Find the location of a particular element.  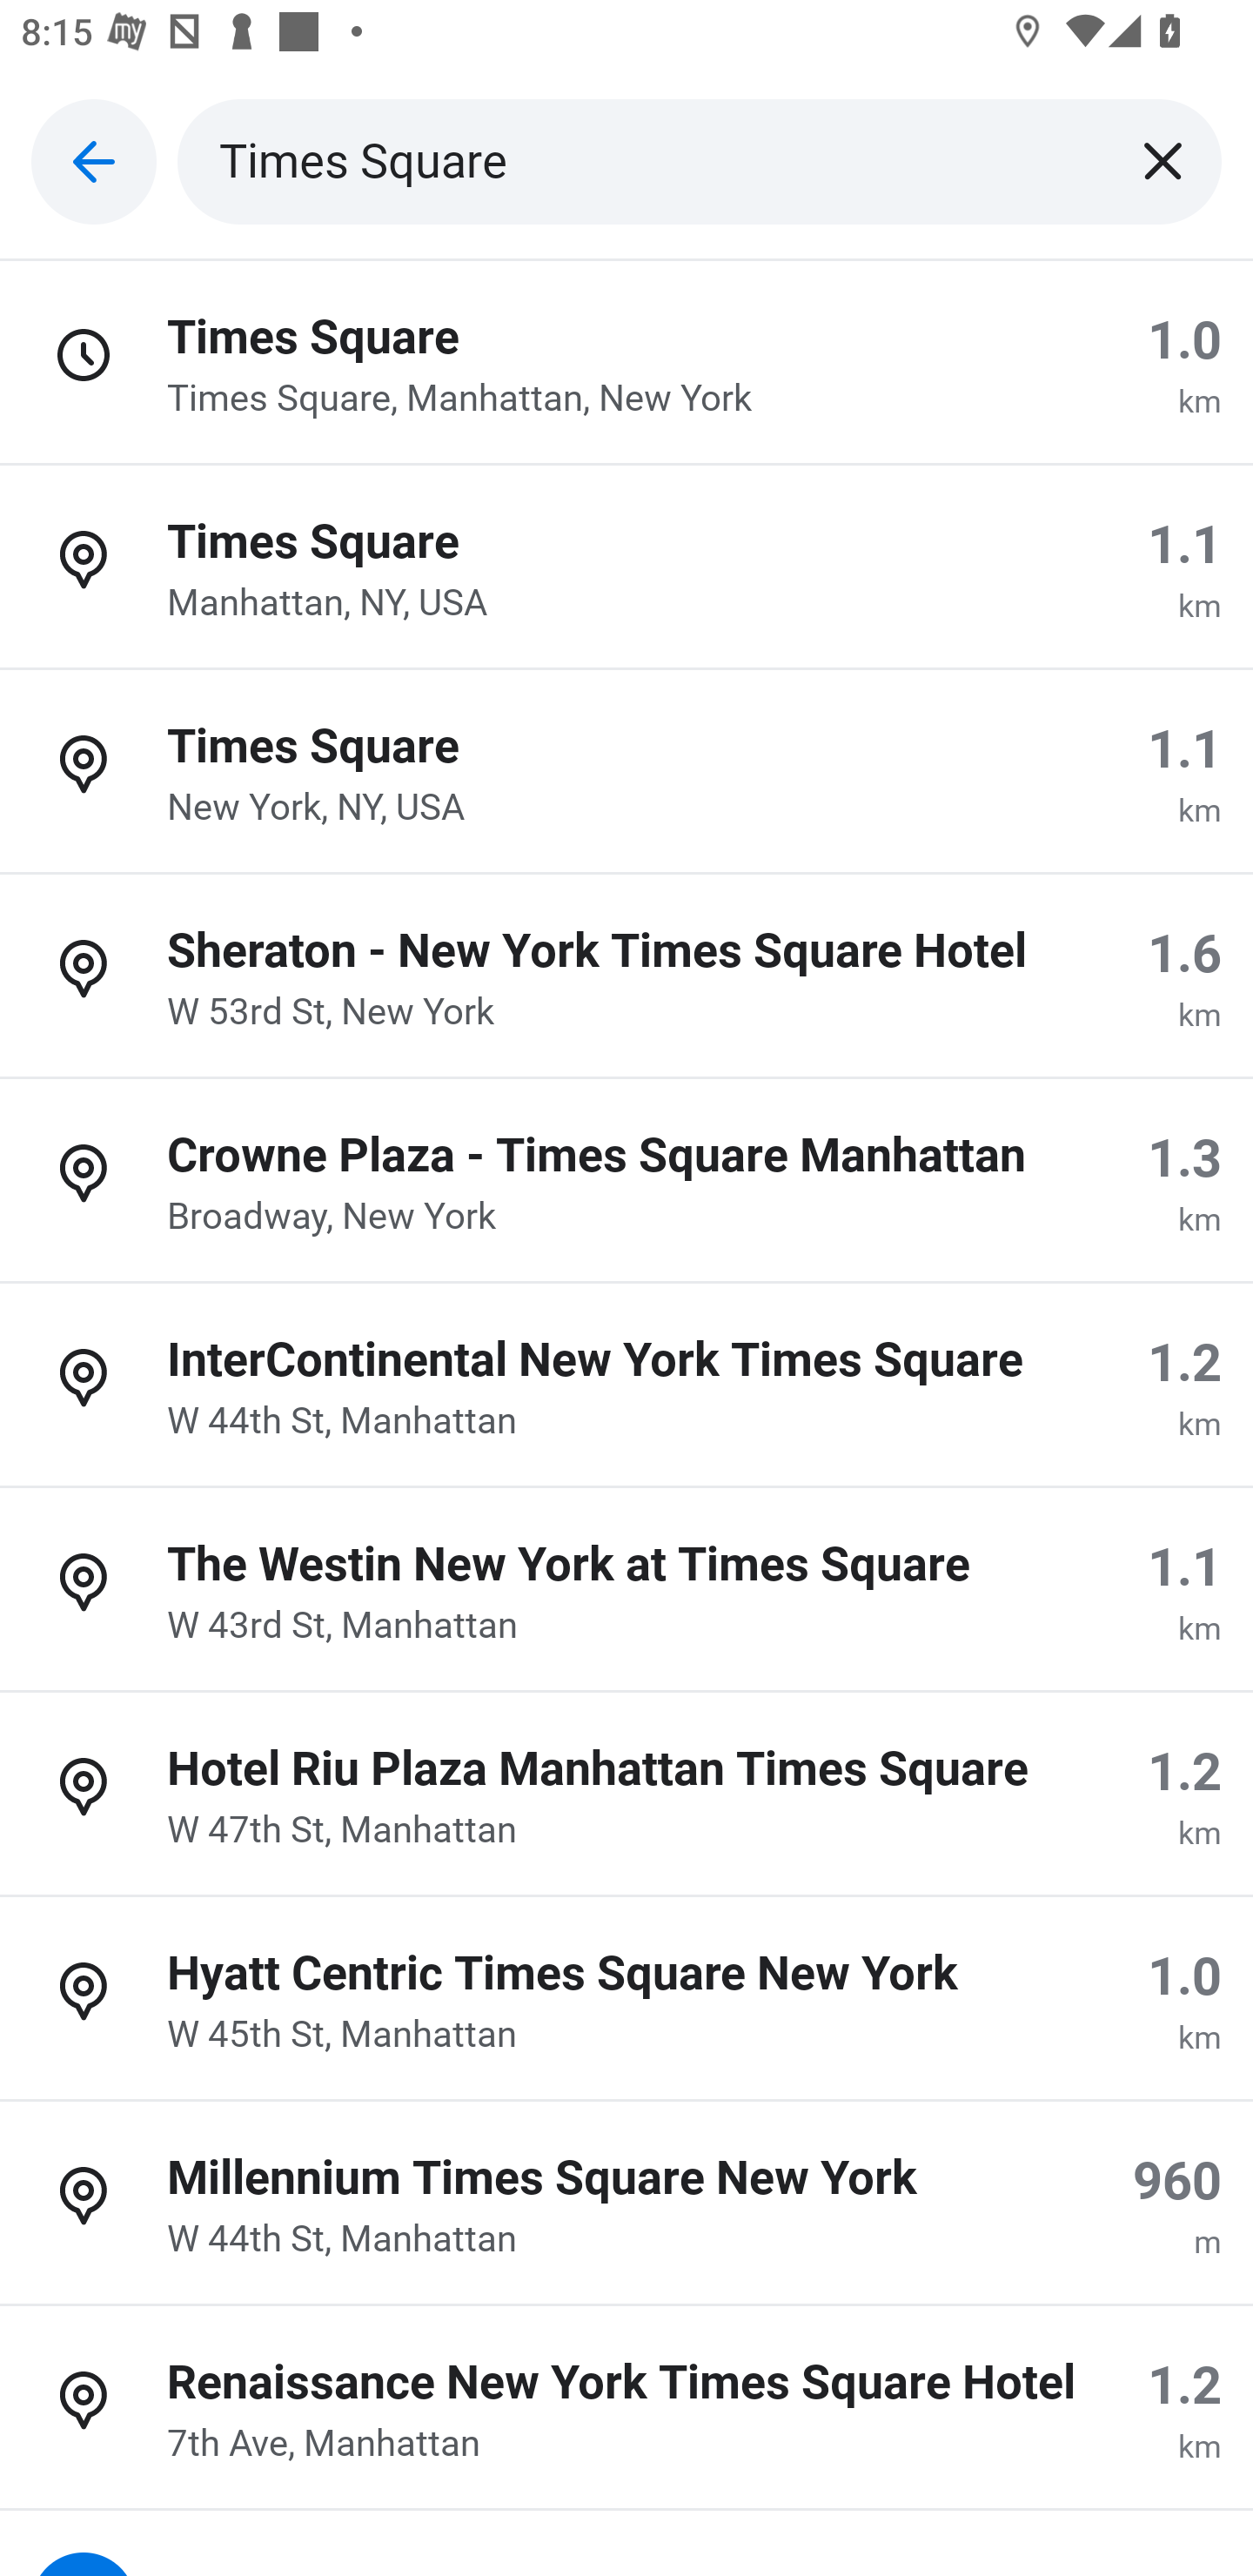

Times Square New York, NY, USA 1.1 km is located at coordinates (626, 773).